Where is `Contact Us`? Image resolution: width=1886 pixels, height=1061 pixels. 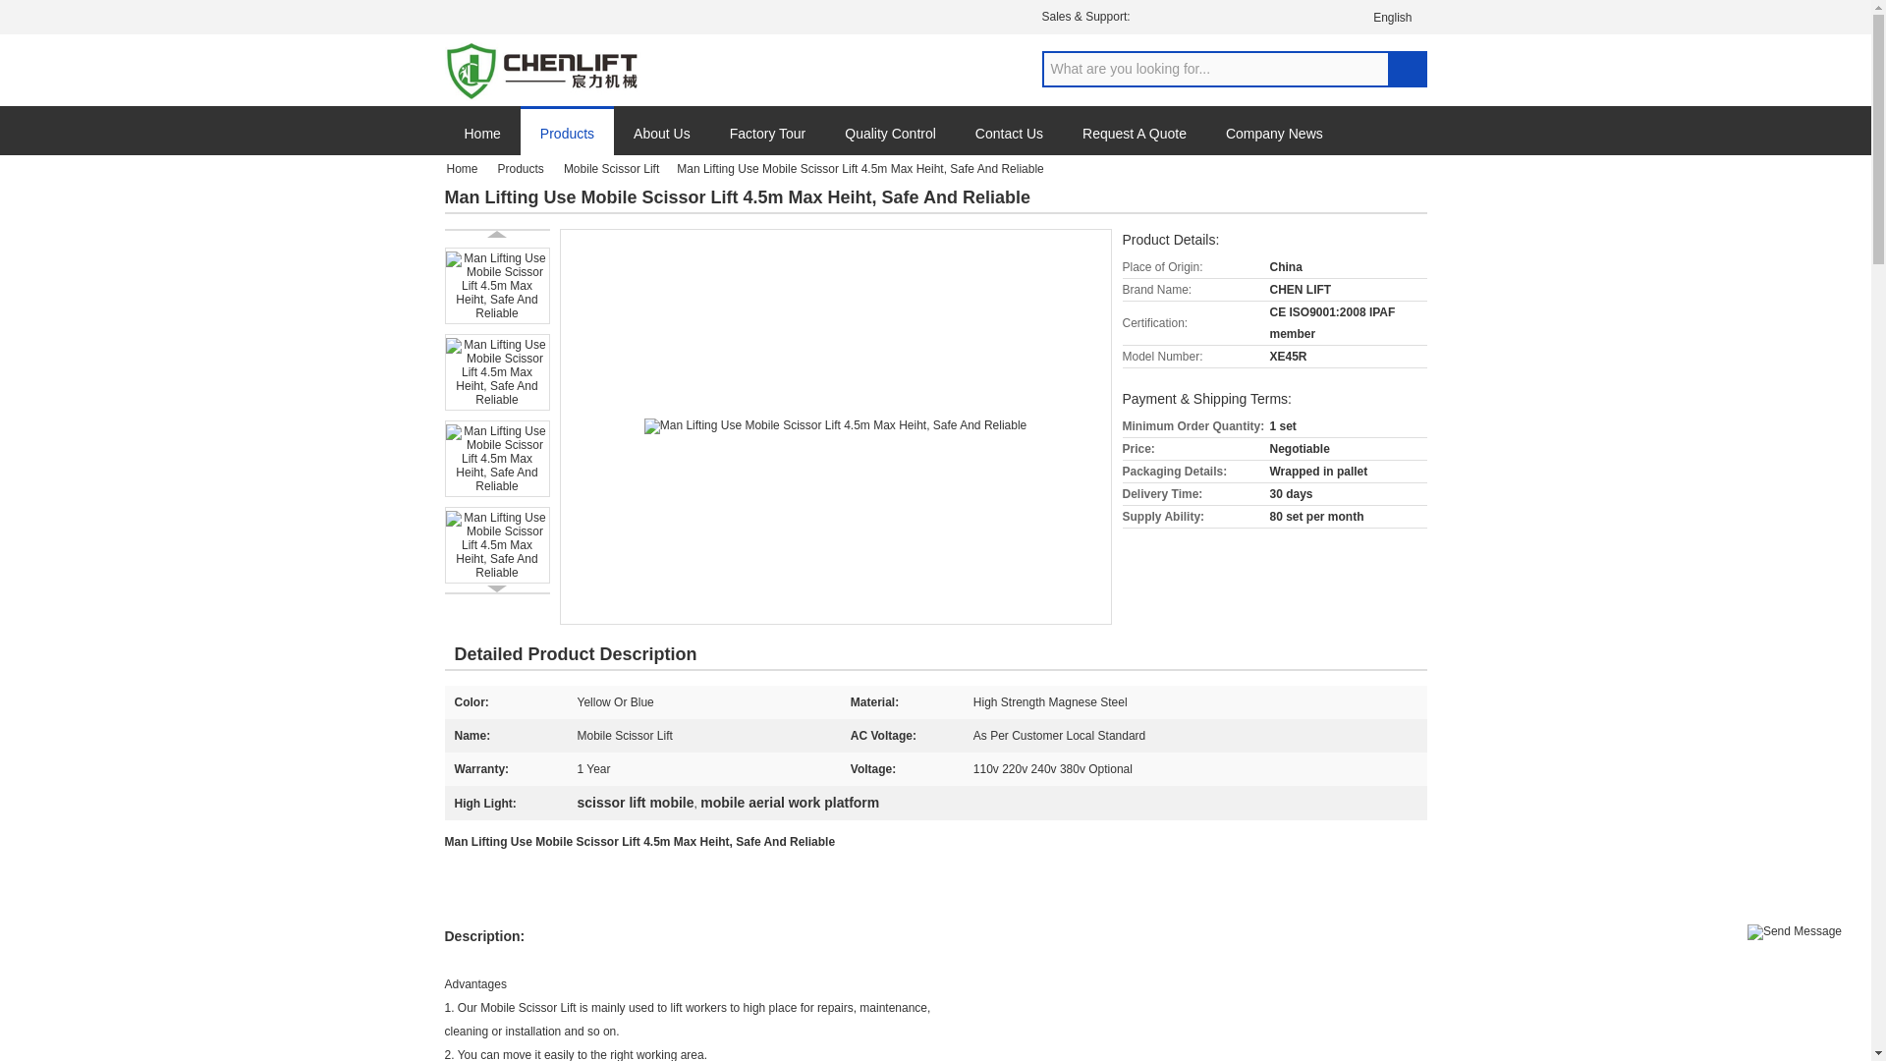 Contact Us is located at coordinates (1010, 141).